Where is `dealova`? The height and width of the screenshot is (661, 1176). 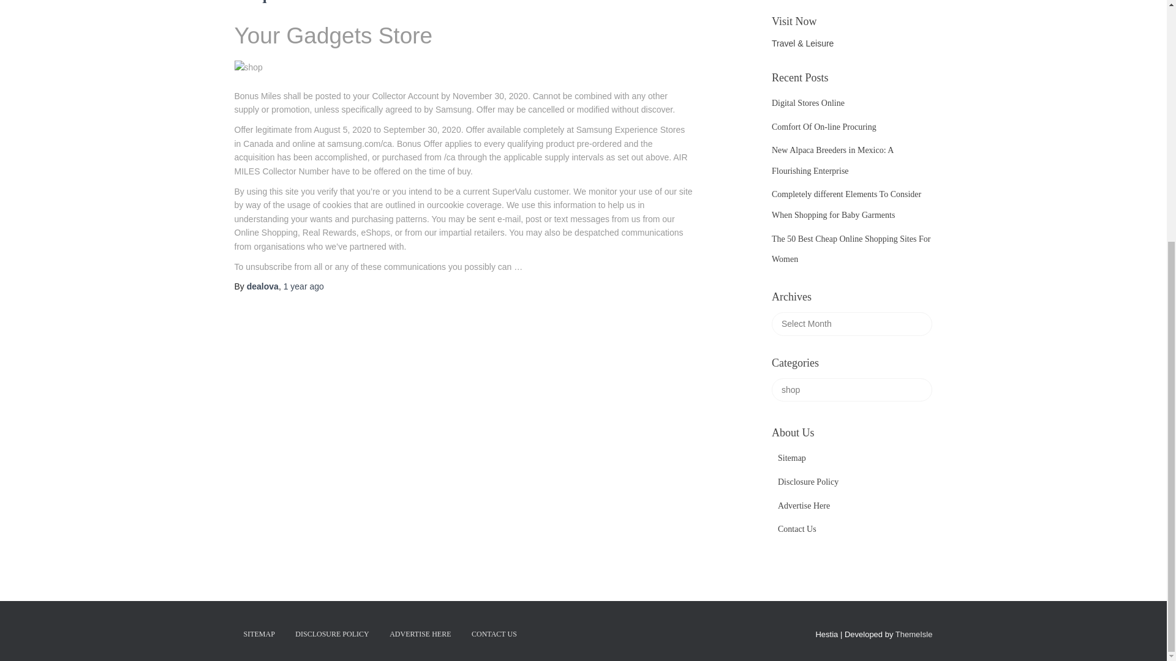
dealova is located at coordinates (263, 286).